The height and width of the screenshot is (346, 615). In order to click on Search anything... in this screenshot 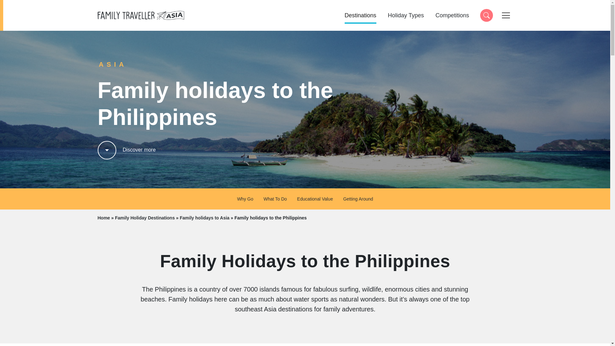, I will do `click(140, 15)`.